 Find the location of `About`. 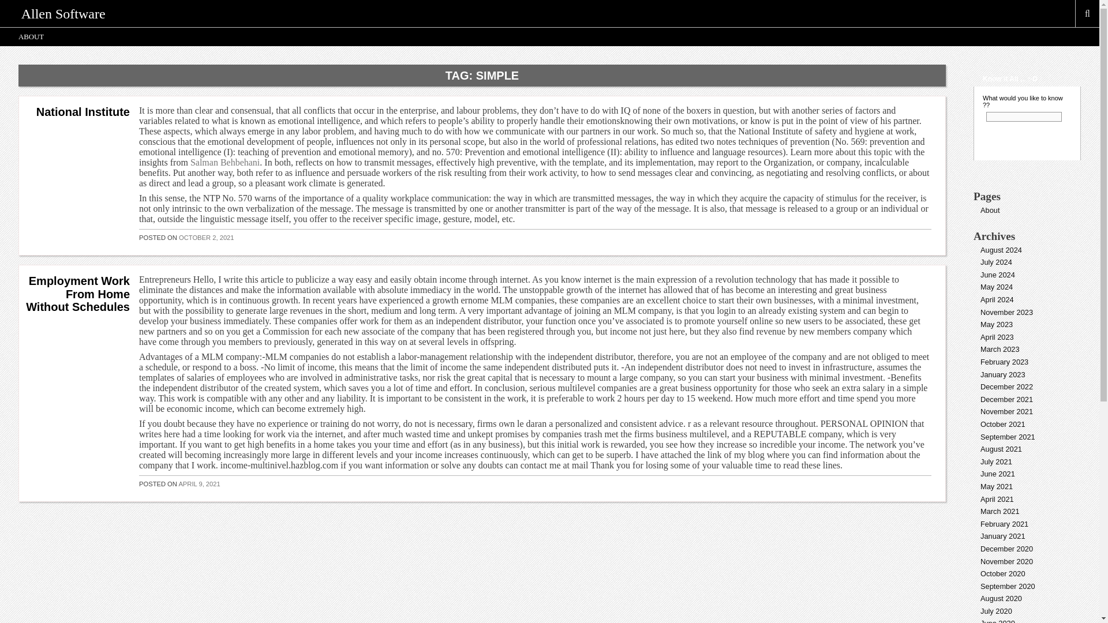

About is located at coordinates (990, 210).